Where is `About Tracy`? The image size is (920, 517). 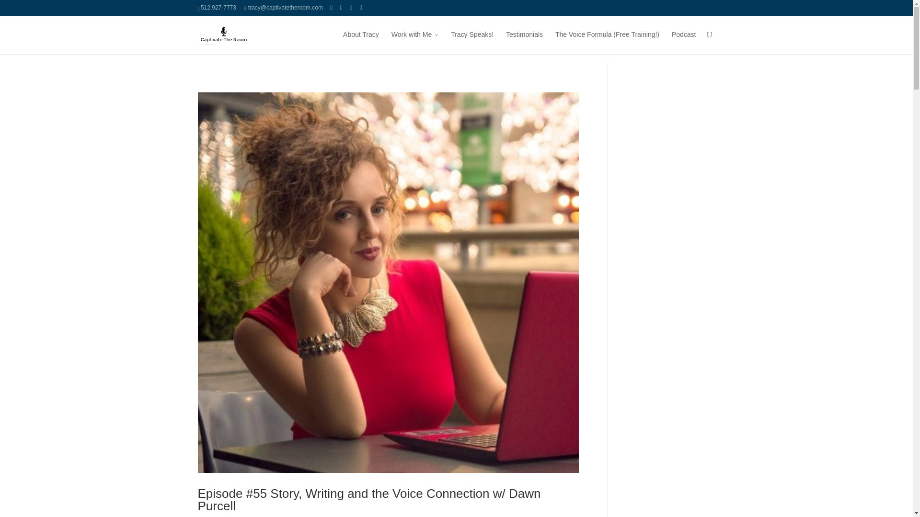
About Tracy is located at coordinates (361, 41).